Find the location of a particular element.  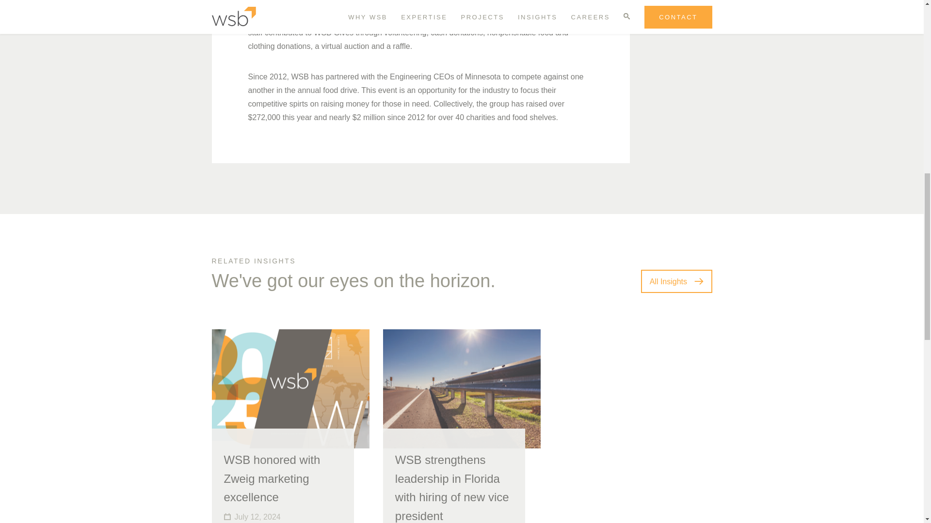

WSB honored with Zweig marketing excellence is located at coordinates (272, 478).